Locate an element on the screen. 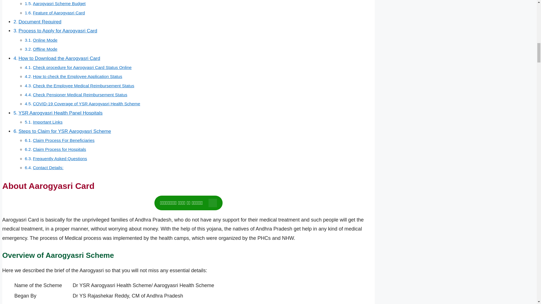  How to Download the Aarogyasri Card is located at coordinates (59, 58).